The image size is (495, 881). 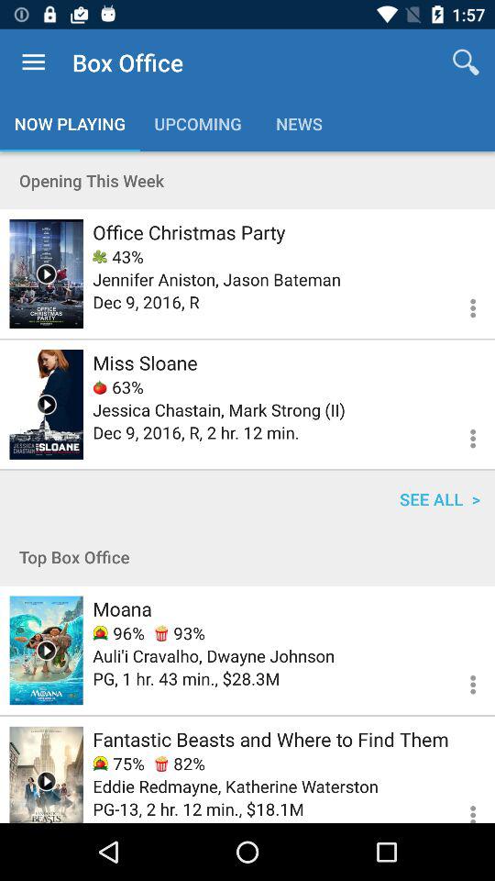 I want to click on turn on icon above auli i cravalho, so click(x=118, y=633).